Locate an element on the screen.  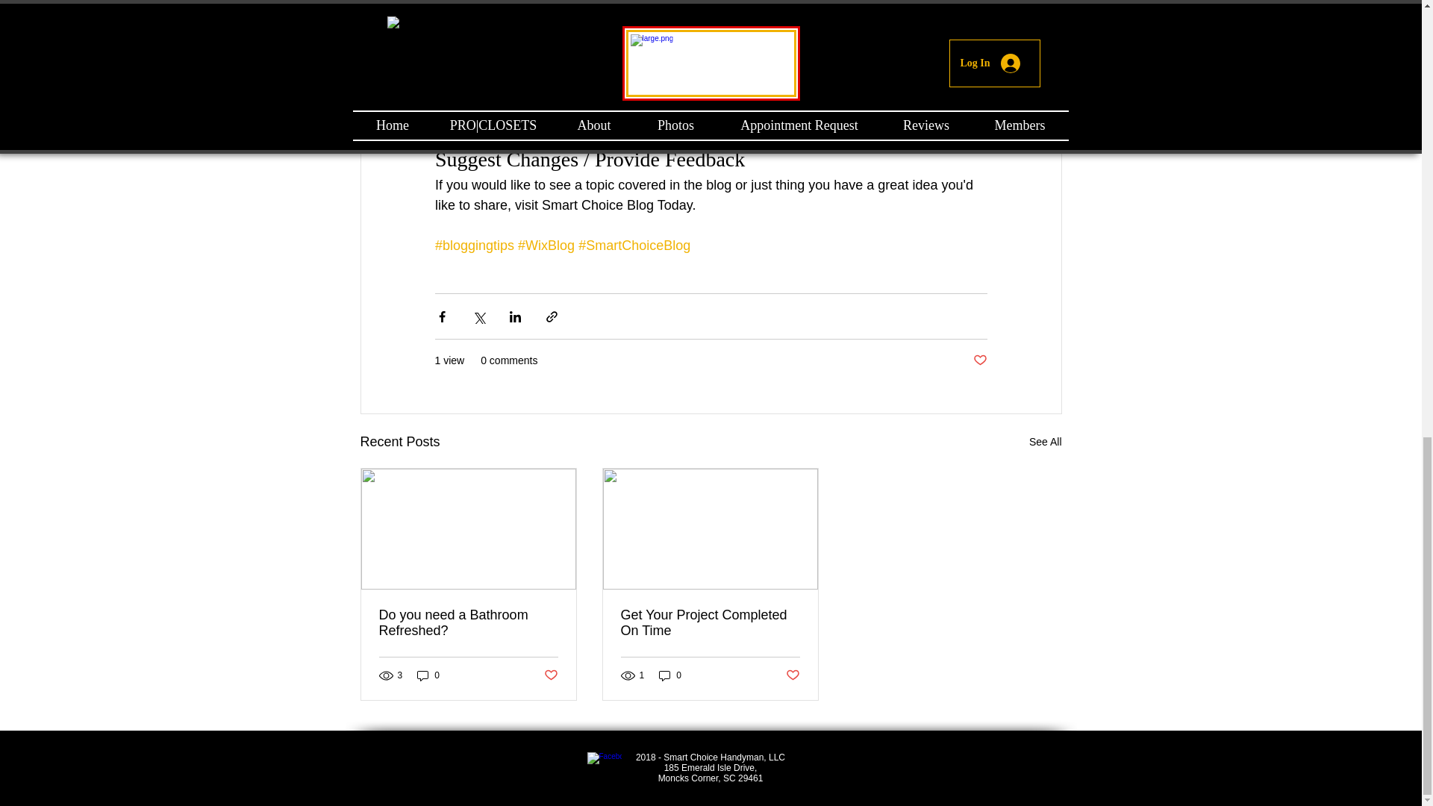
See All is located at coordinates (1045, 442).